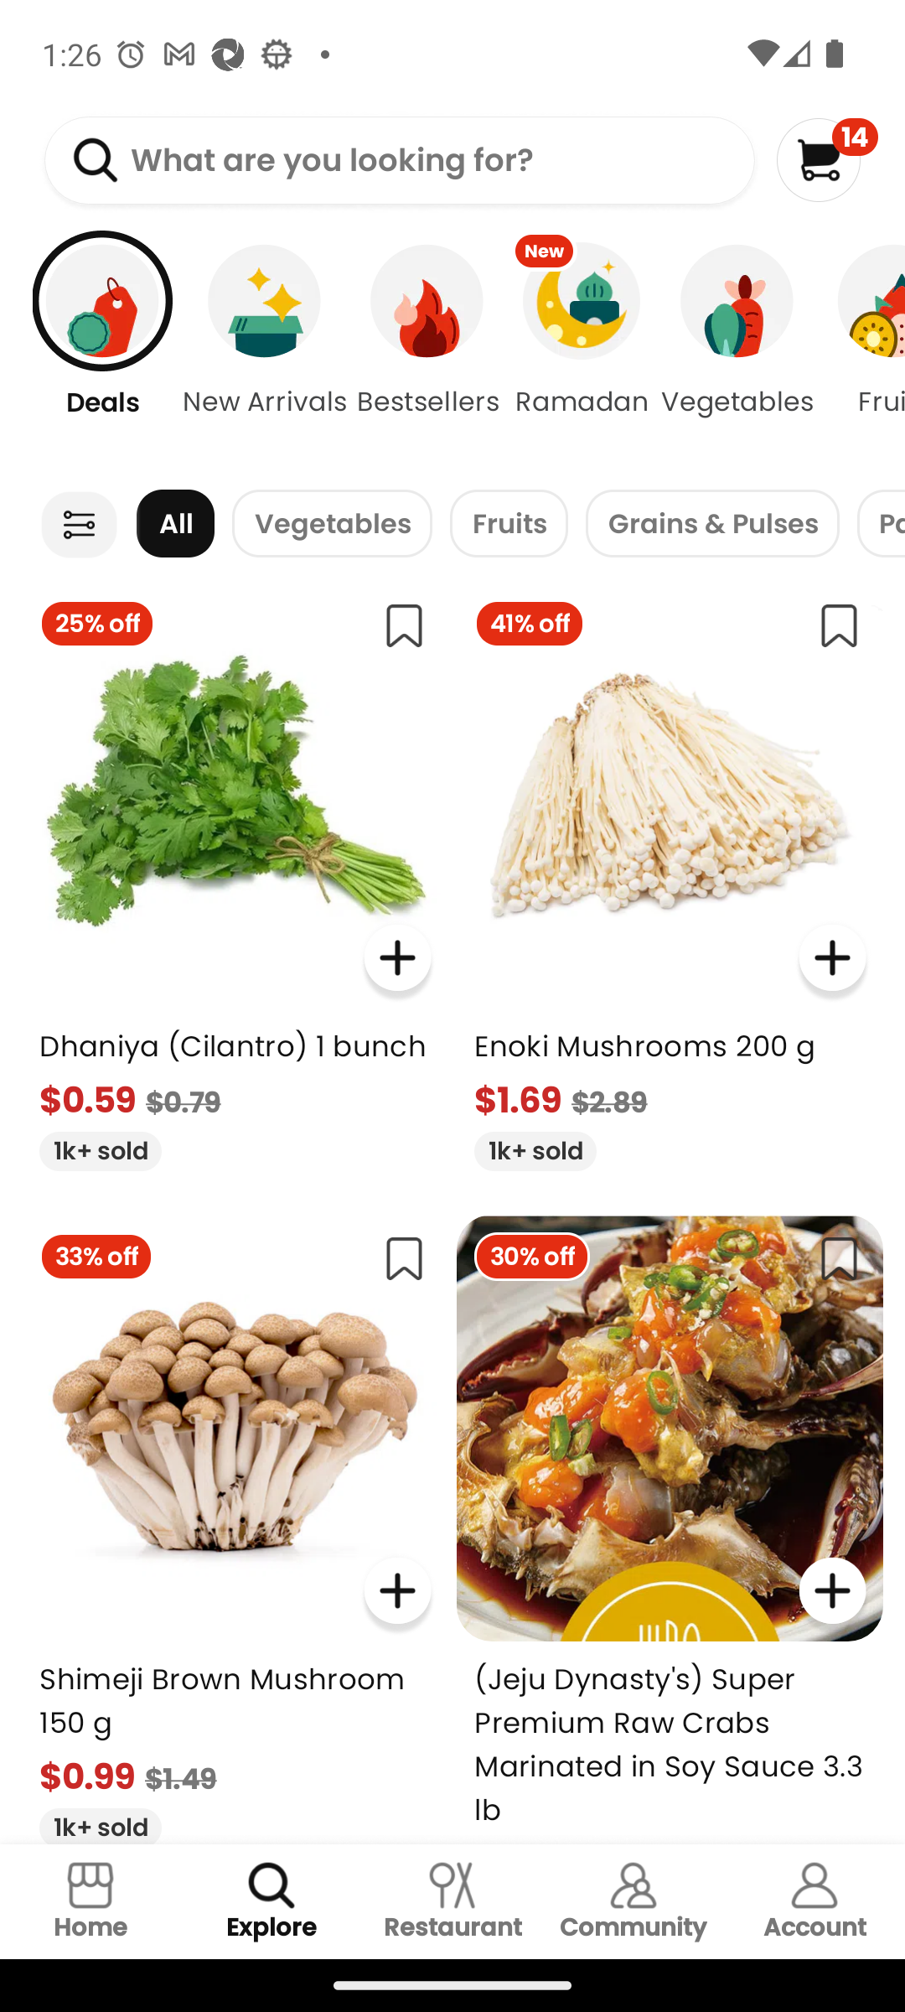 This screenshot has height=2012, width=905. What do you see at coordinates (670, 875) in the screenshot?
I see `41% off Enoki Mushrooms 200 g $1.69 $2.89 1k+ sold` at bounding box center [670, 875].